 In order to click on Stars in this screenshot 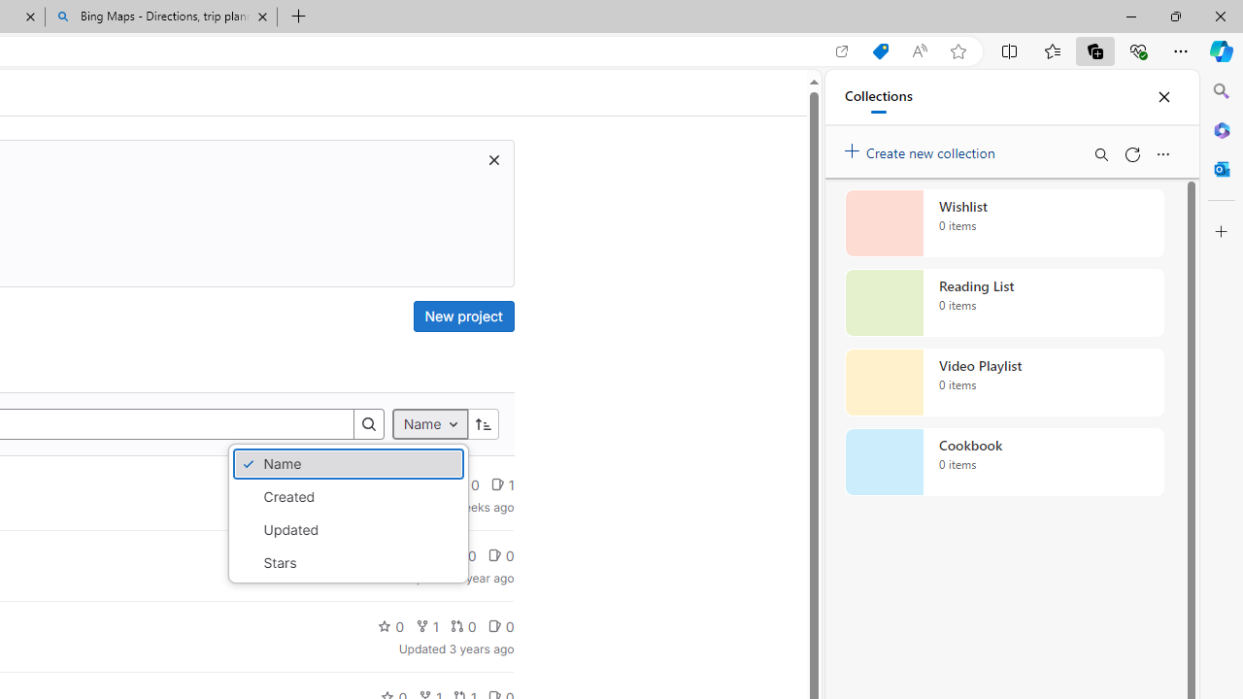, I will do `click(348, 563)`.